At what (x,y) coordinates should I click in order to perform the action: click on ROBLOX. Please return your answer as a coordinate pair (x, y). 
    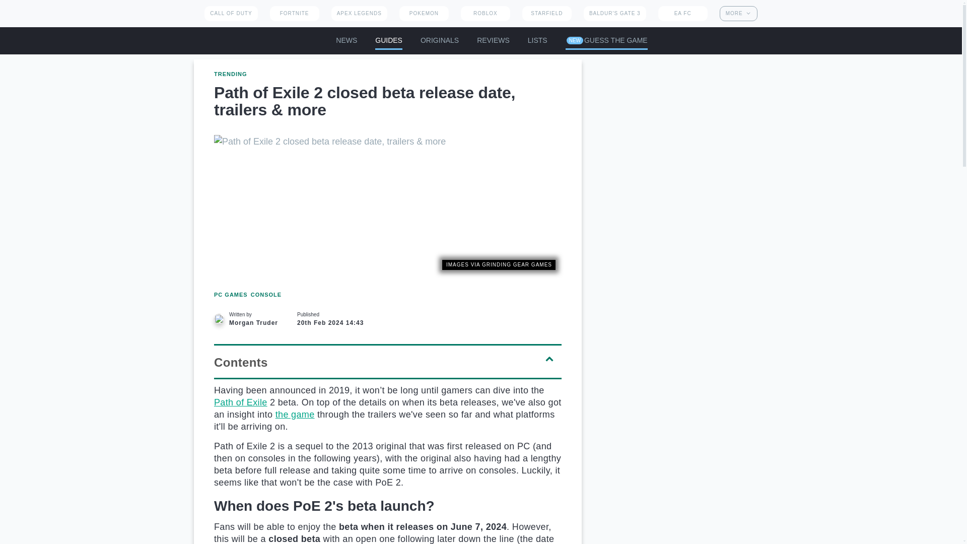
    Looking at the image, I should click on (486, 13).